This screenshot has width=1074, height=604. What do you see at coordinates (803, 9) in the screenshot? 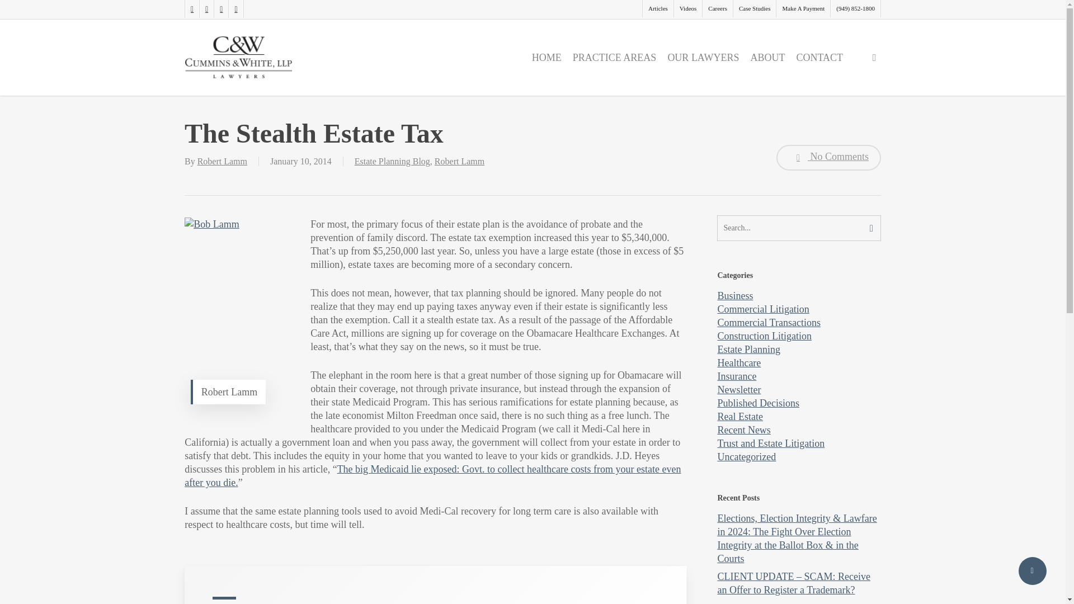
I see `Make A Payment` at bounding box center [803, 9].